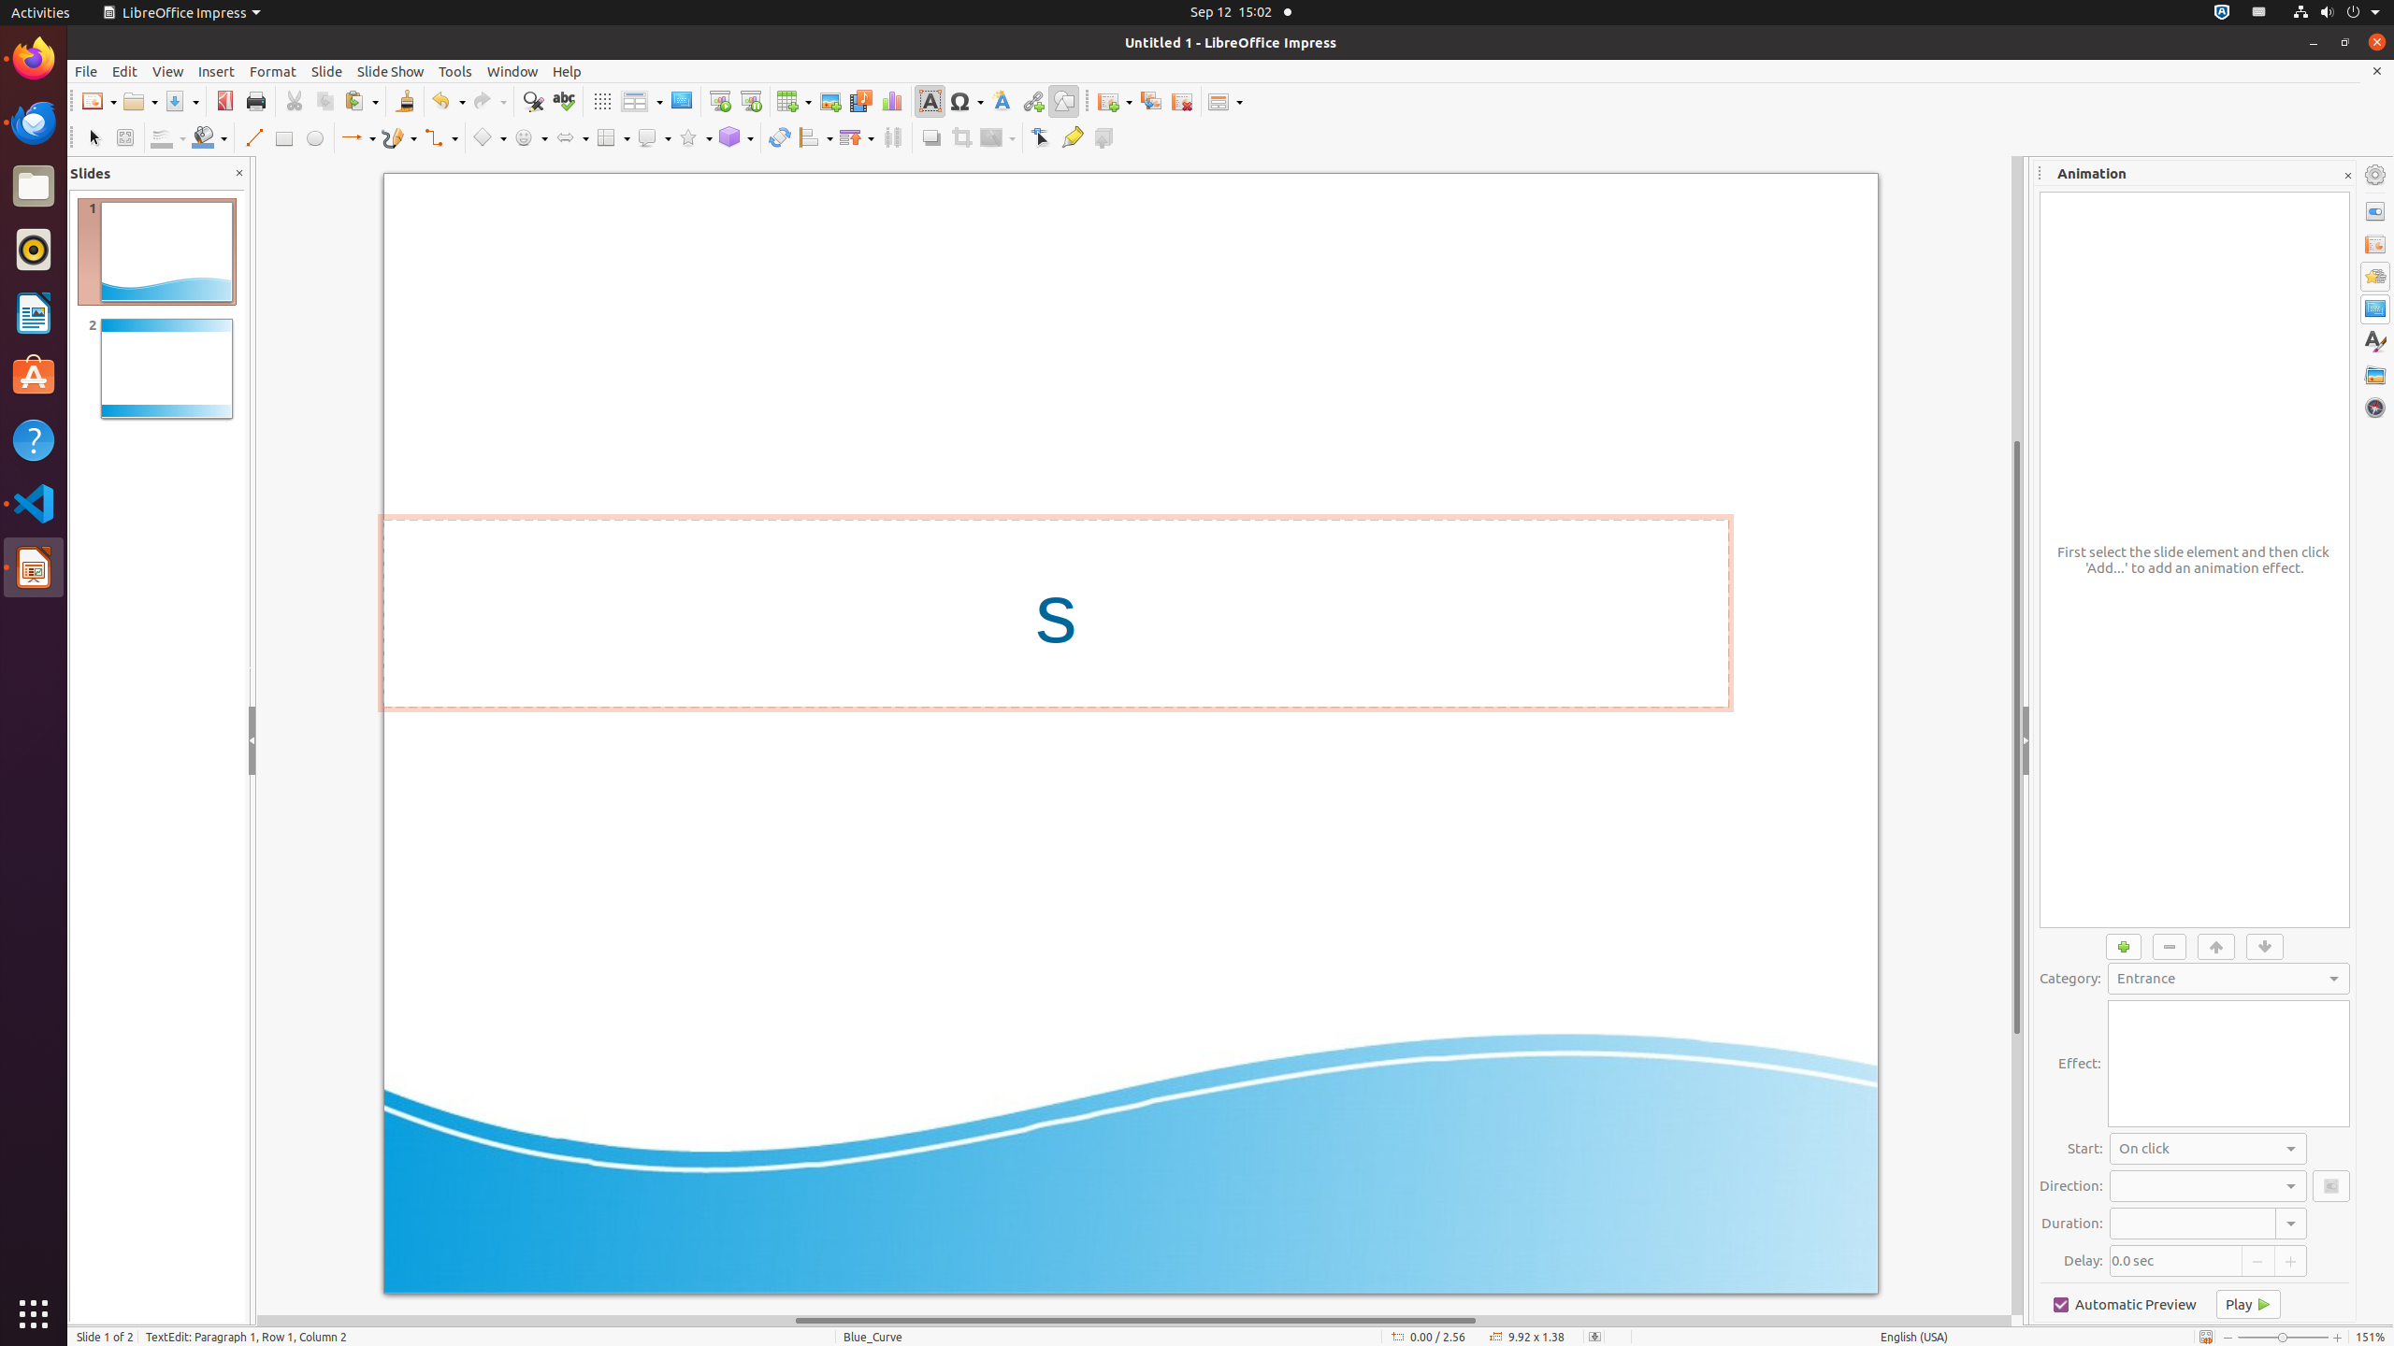 The image size is (2394, 1346). I want to click on Find & Replace, so click(533, 101).